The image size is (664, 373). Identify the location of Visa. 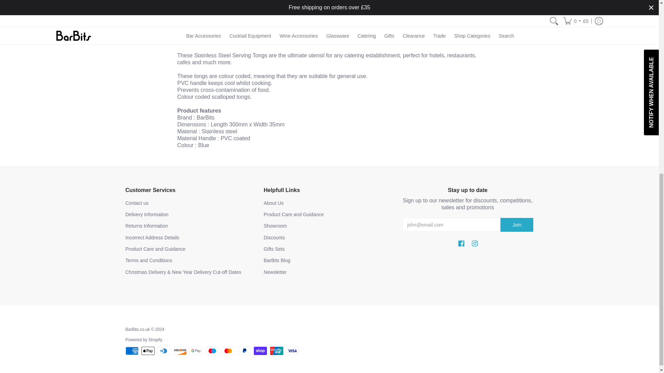
(293, 351).